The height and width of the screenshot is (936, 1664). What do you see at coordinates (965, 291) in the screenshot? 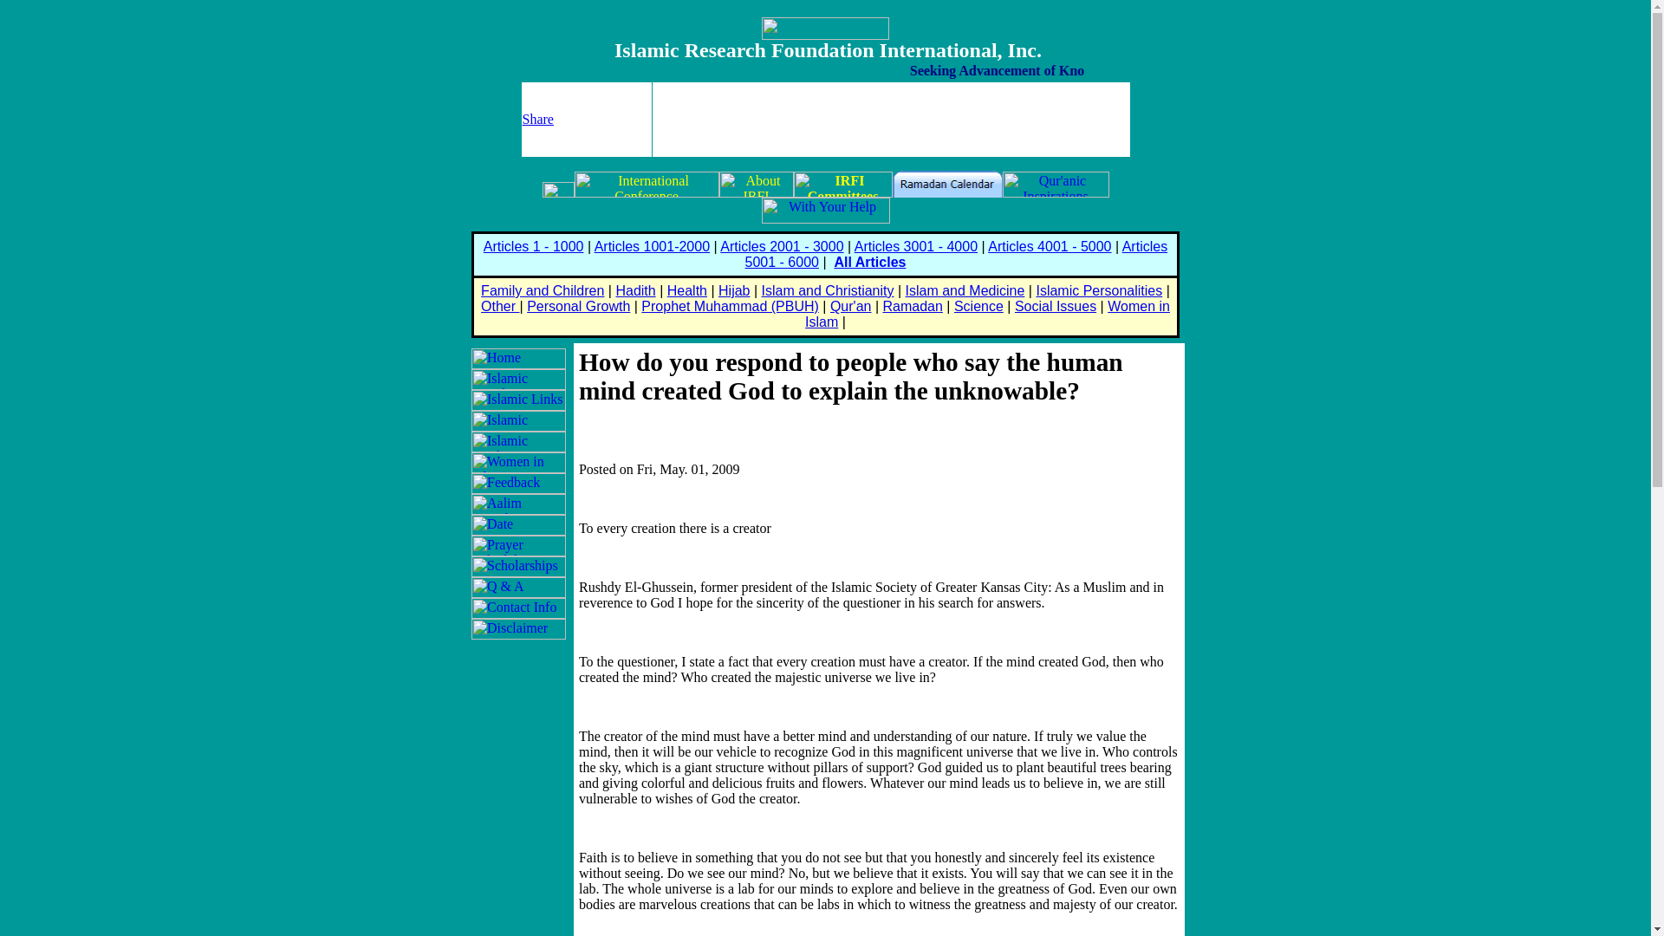
I see `Islam and Medicine` at bounding box center [965, 291].